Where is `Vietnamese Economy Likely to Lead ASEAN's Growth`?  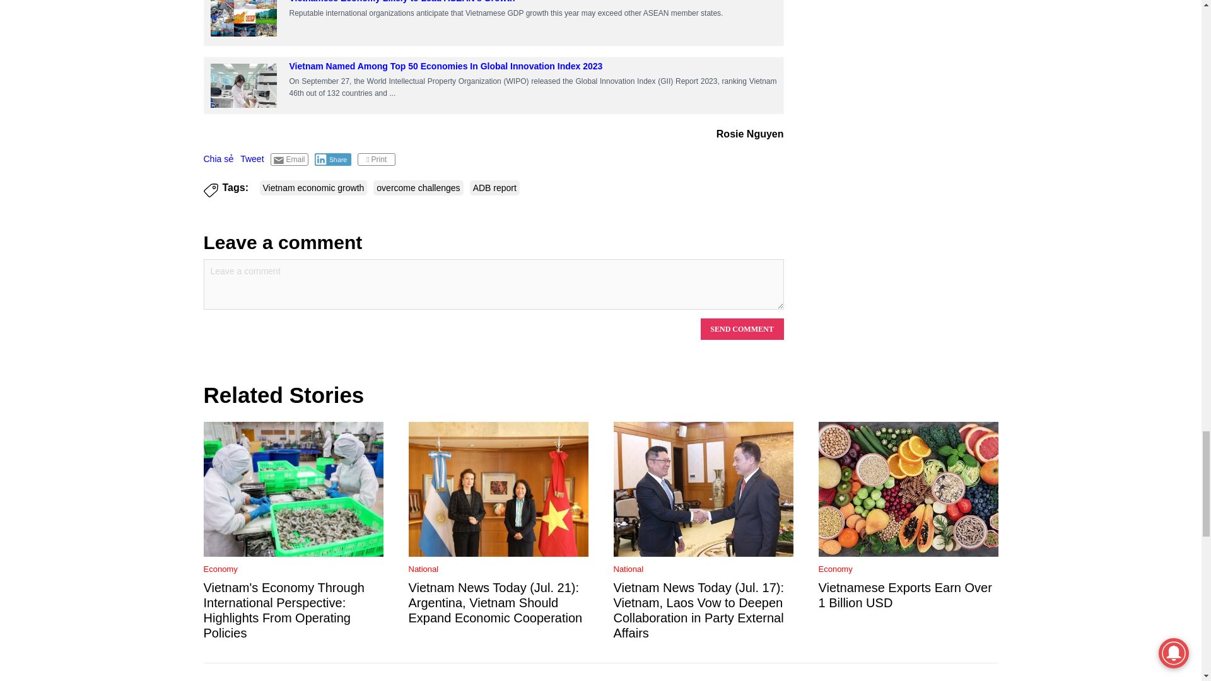
Vietnamese Economy Likely to Lead ASEAN's Growth is located at coordinates (243, 20).